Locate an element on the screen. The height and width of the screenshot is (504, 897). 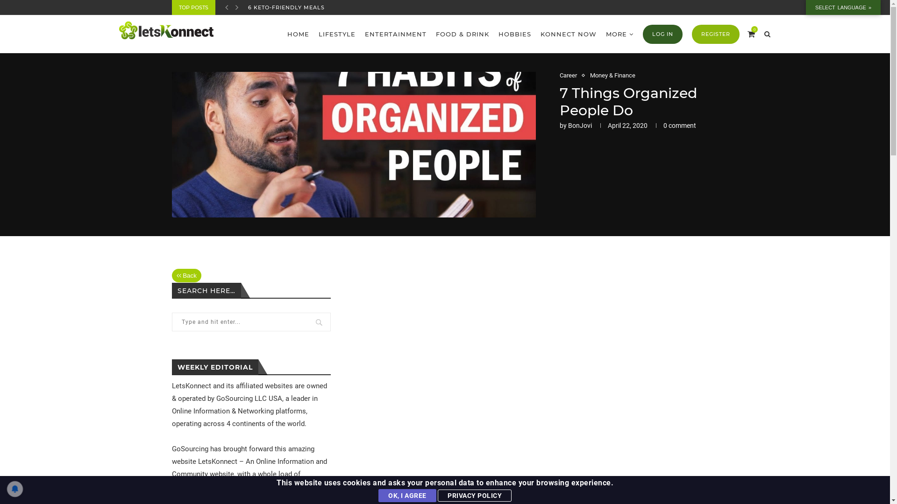
Back is located at coordinates (187, 275).